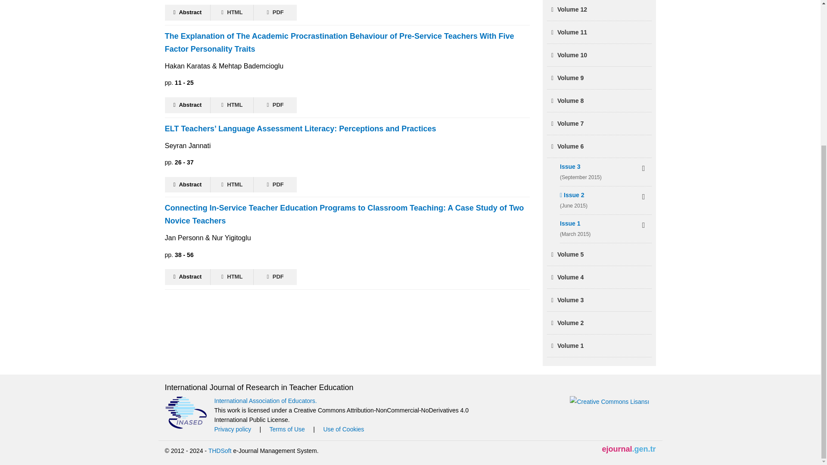 The width and height of the screenshot is (827, 465). What do you see at coordinates (232, 12) in the screenshot?
I see `HTML` at bounding box center [232, 12].